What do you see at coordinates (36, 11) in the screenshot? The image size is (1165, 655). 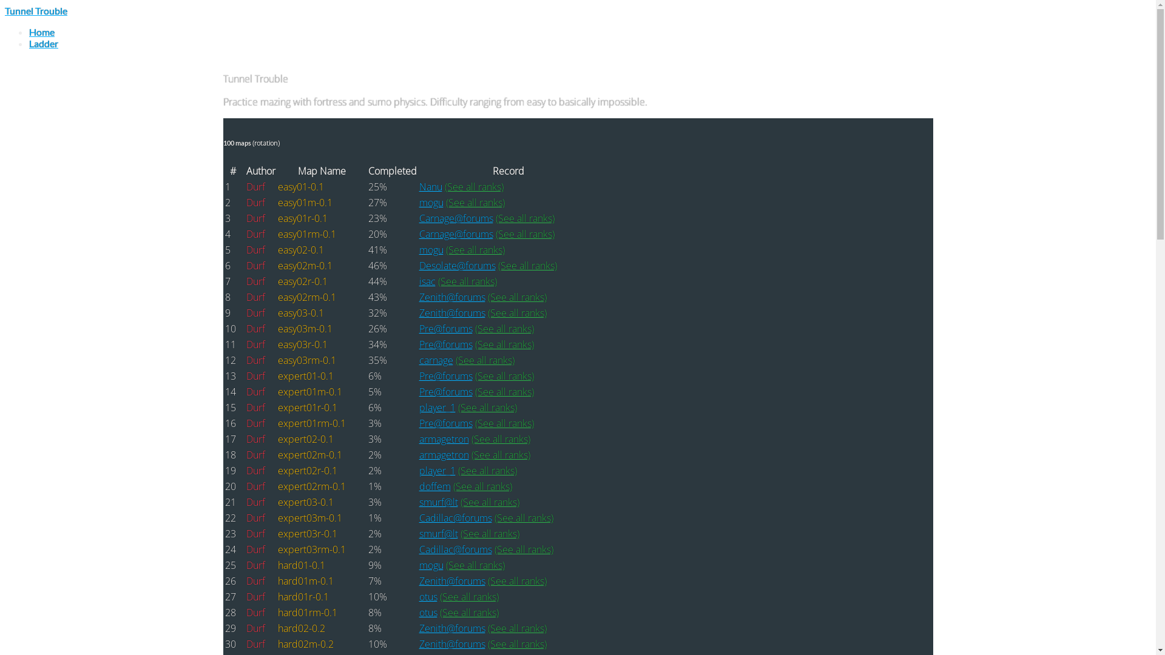 I see `Tunnel Trouble` at bounding box center [36, 11].